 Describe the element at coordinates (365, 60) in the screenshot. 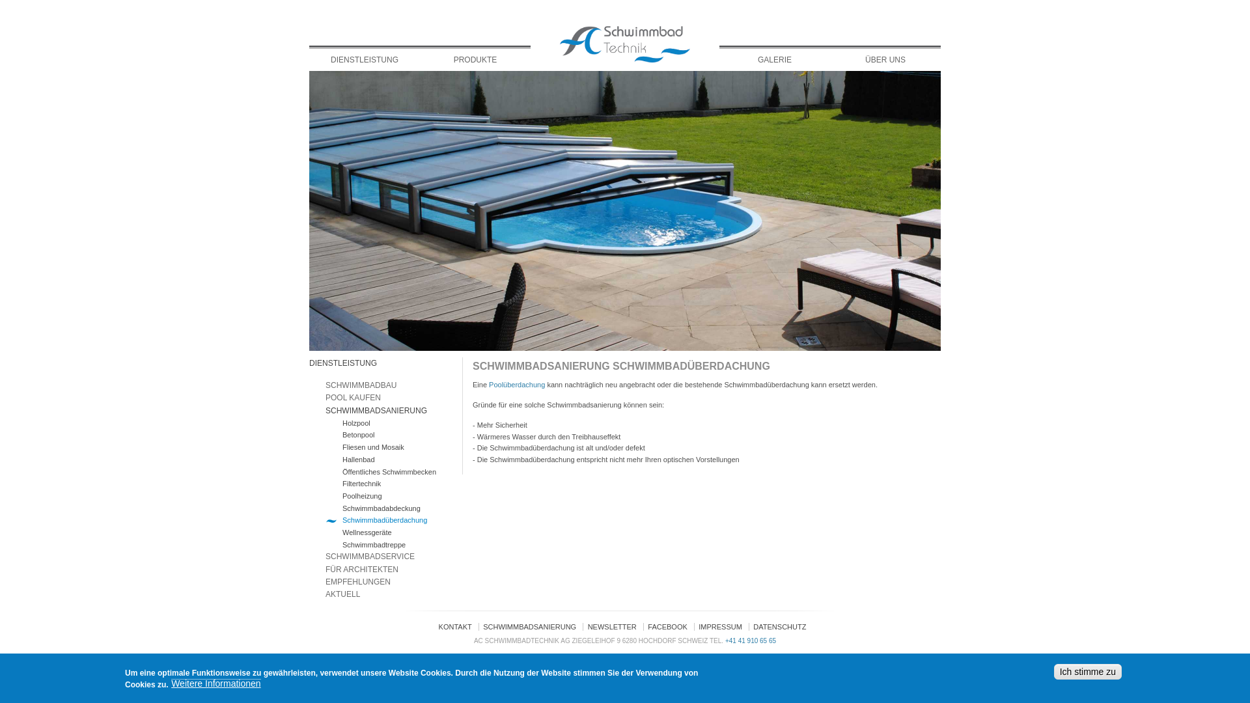

I see `DIENSTLEISTUNG` at that location.